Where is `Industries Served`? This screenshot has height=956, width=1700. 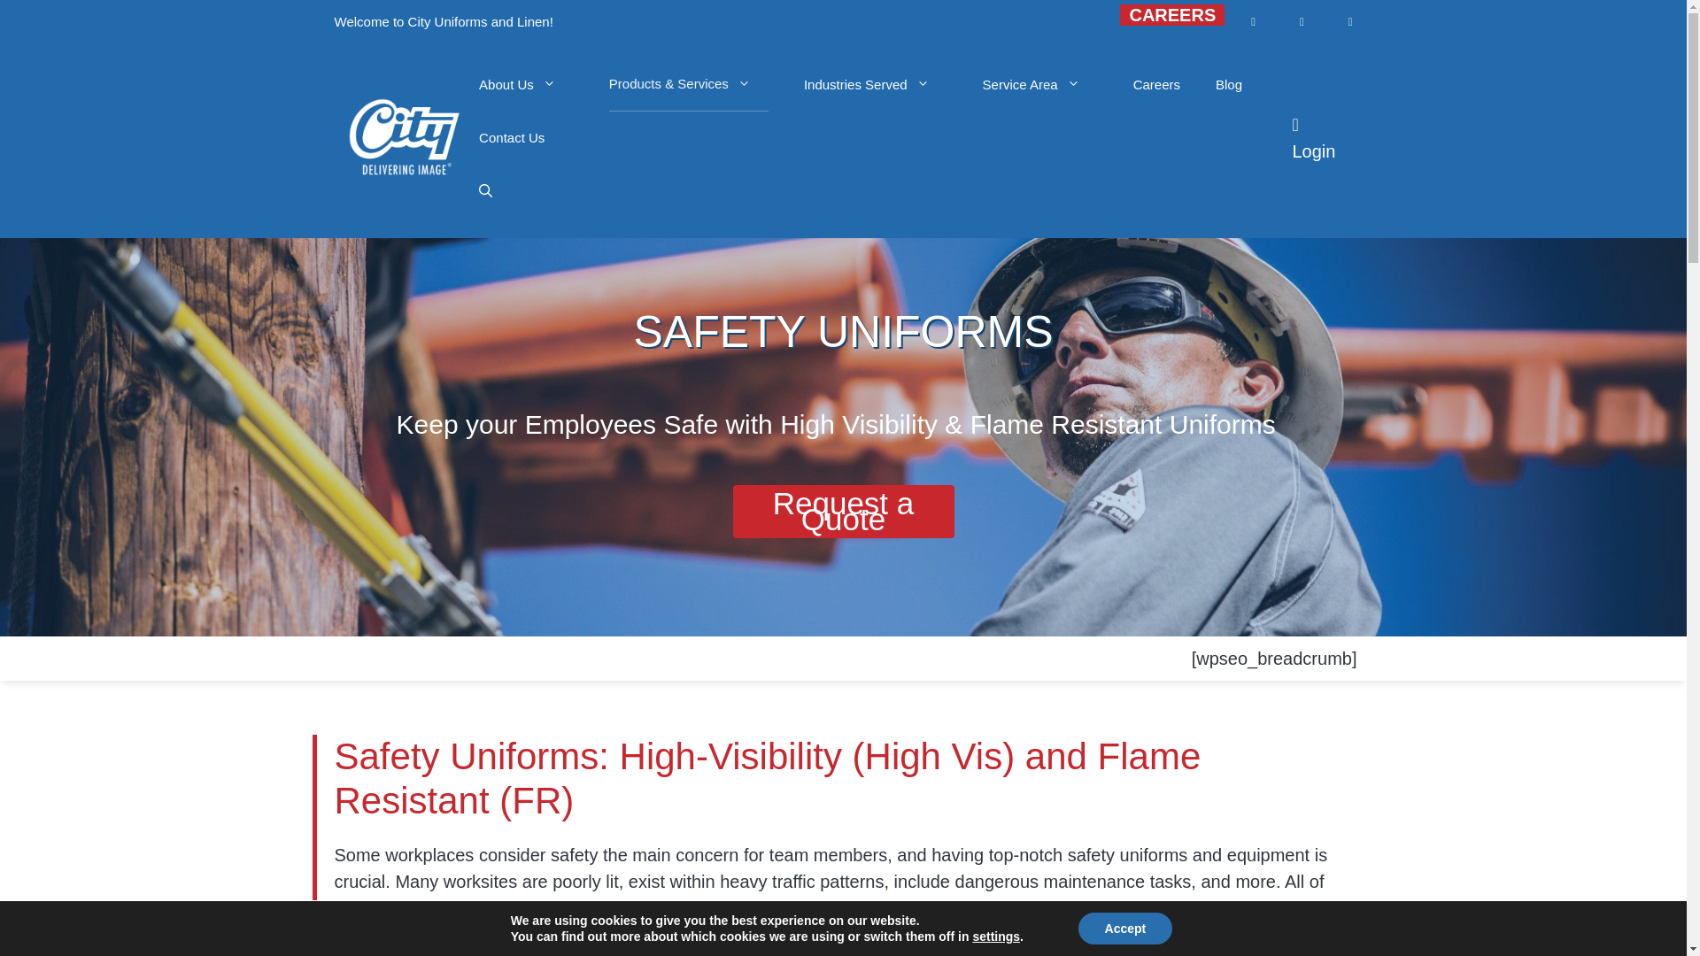 Industries Served is located at coordinates (875, 85).